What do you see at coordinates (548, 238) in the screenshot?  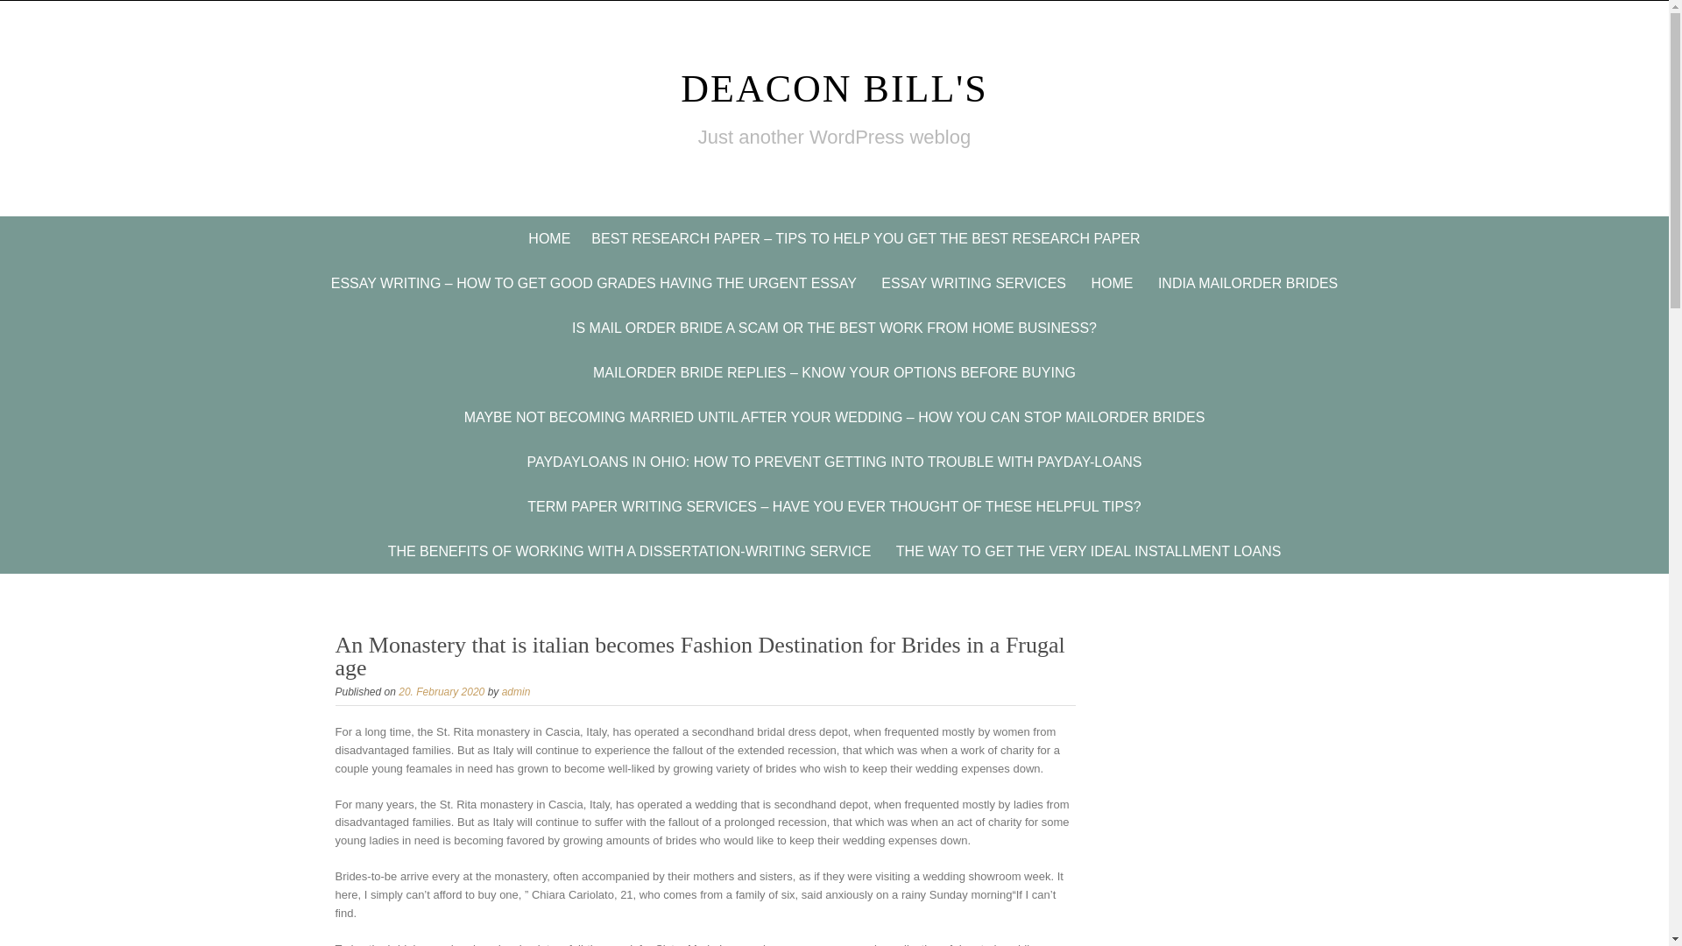 I see `HOME` at bounding box center [548, 238].